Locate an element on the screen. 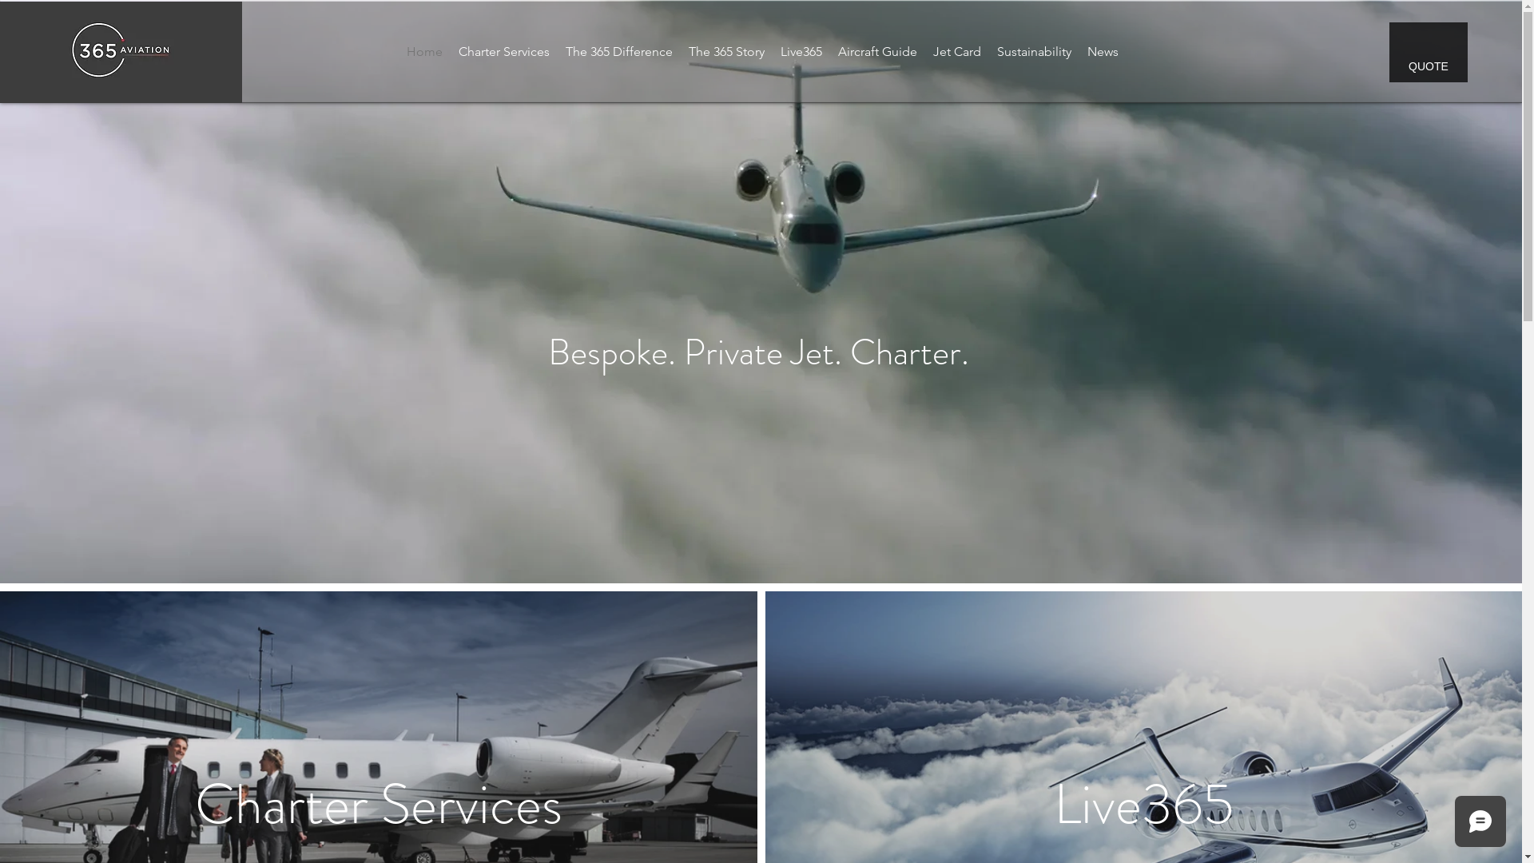 The height and width of the screenshot is (863, 1534). Sustainability is located at coordinates (1034, 52).